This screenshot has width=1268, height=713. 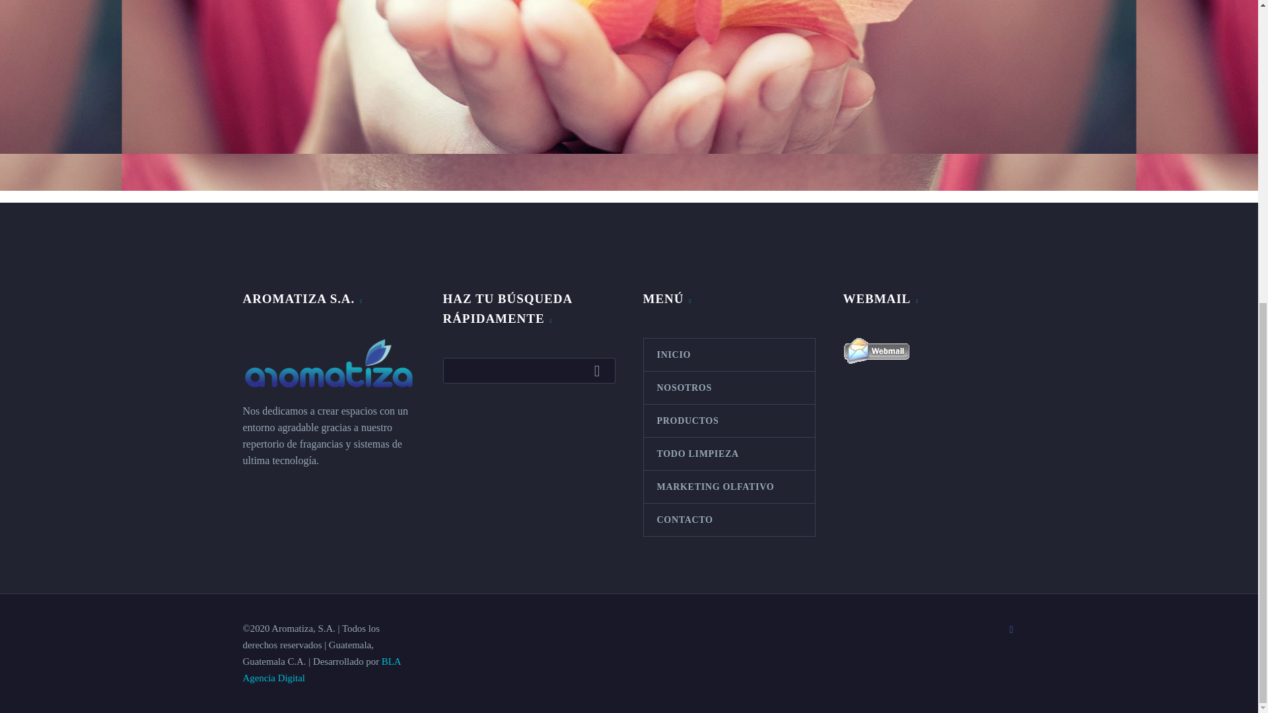 What do you see at coordinates (728, 454) in the screenshot?
I see `TODO LIMPIEZA` at bounding box center [728, 454].